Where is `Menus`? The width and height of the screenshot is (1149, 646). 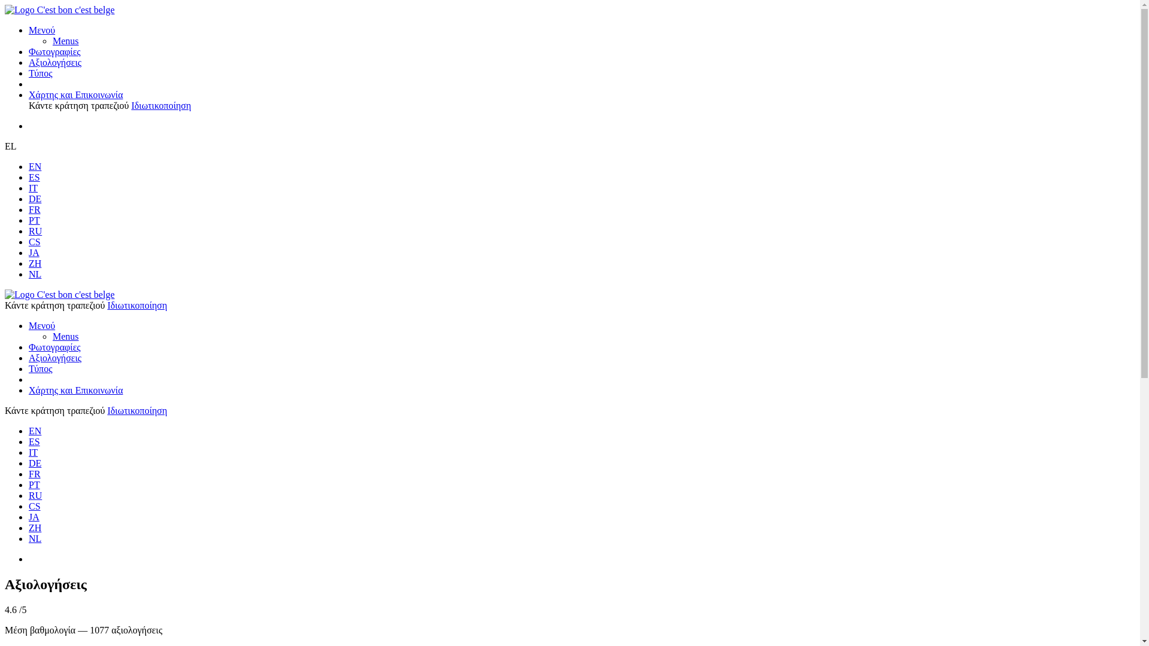 Menus is located at coordinates (66, 336).